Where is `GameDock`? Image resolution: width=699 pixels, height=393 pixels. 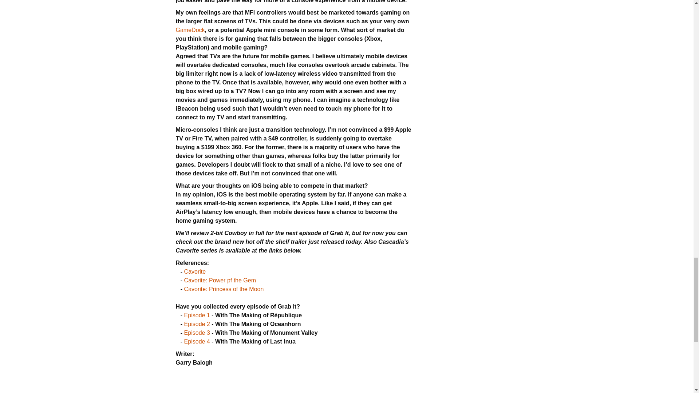 GameDock is located at coordinates (190, 30).